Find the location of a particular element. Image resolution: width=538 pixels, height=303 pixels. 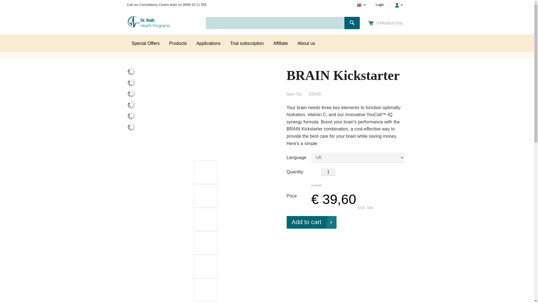

IT is located at coordinates (131, 105).